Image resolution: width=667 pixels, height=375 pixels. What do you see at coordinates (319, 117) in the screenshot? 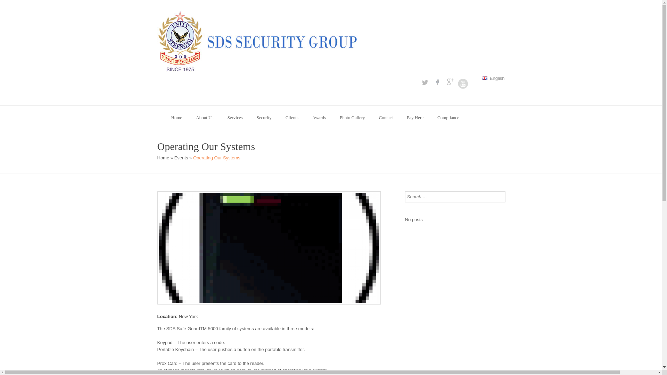
I see `Awards` at bounding box center [319, 117].